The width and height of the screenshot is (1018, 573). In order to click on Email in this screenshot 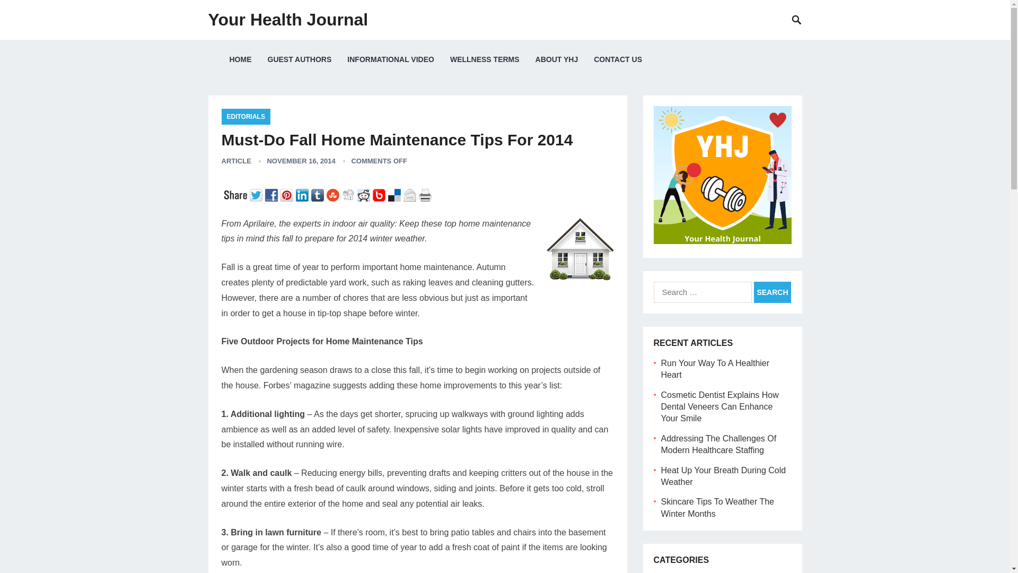, I will do `click(410, 194)`.